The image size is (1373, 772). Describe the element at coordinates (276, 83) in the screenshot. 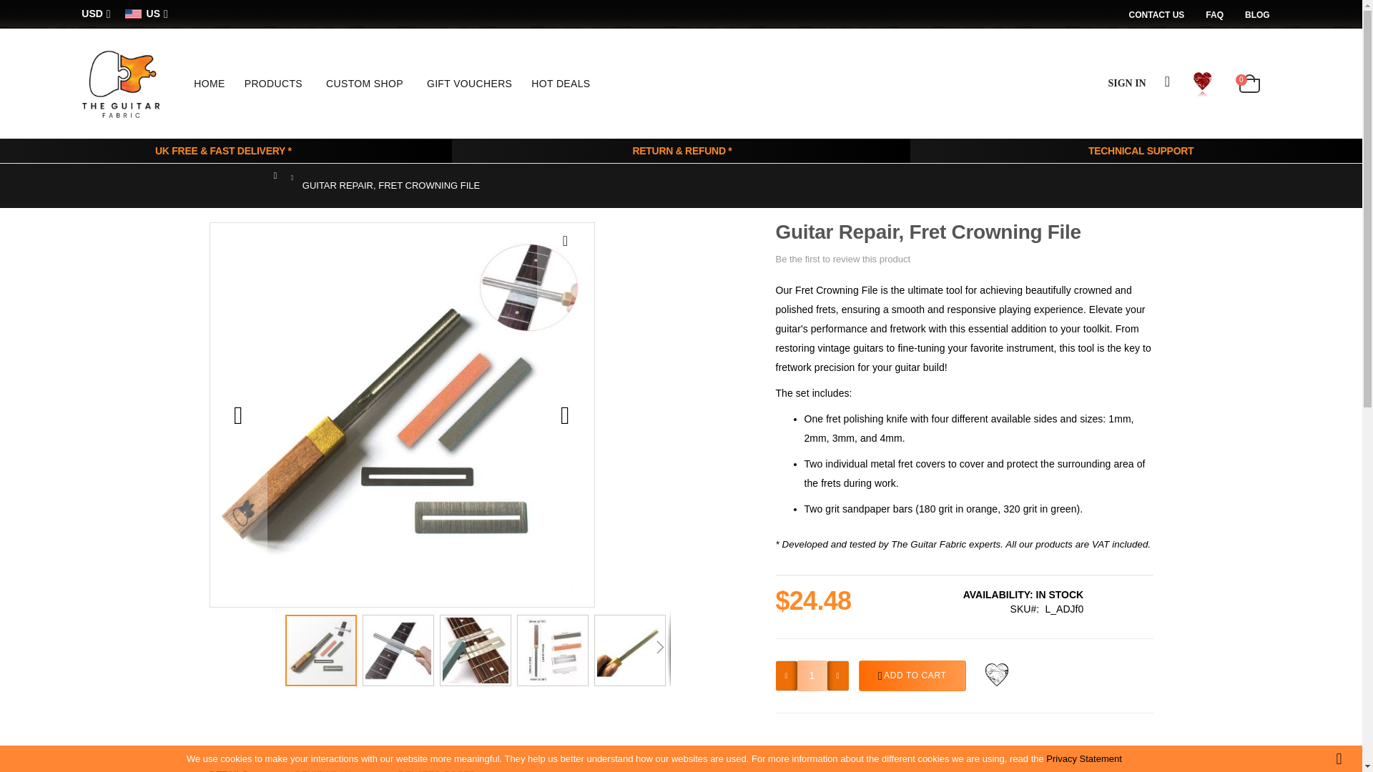

I see `PRODUCTS` at that location.